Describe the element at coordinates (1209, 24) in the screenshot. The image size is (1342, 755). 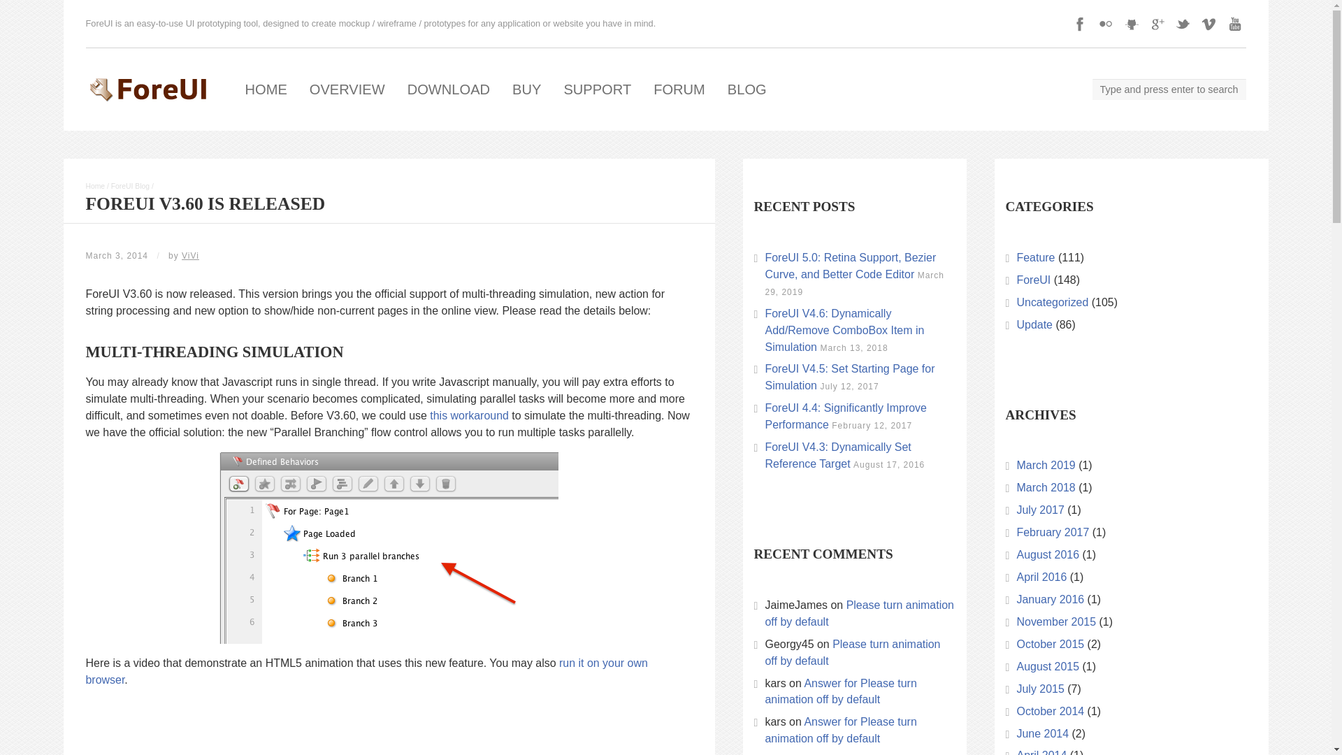
I see `Vimeo` at that location.